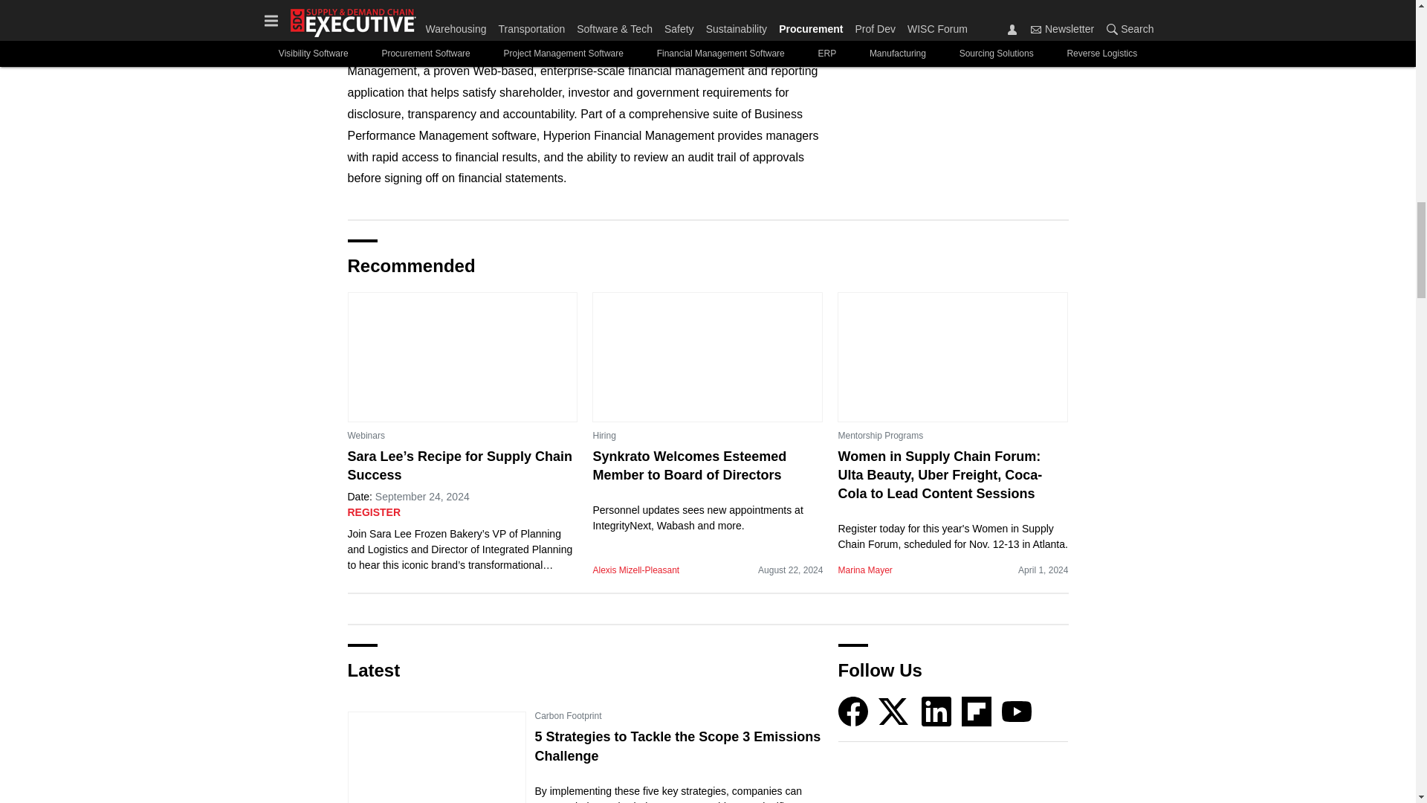 Image resolution: width=1427 pixels, height=803 pixels. What do you see at coordinates (936, 712) in the screenshot?
I see `LinkedIn icon` at bounding box center [936, 712].